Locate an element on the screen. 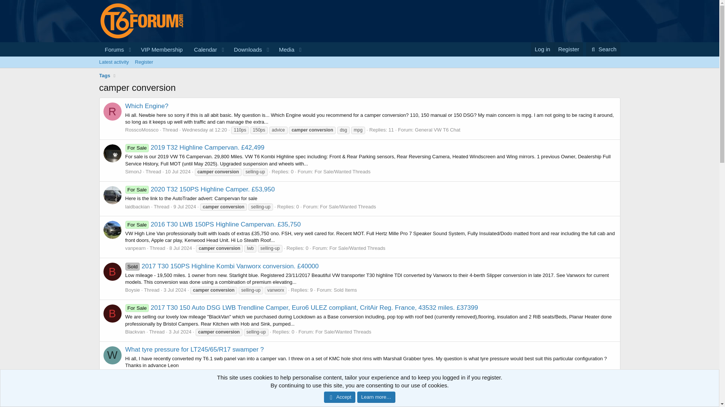  Latest activity is located at coordinates (114, 62).